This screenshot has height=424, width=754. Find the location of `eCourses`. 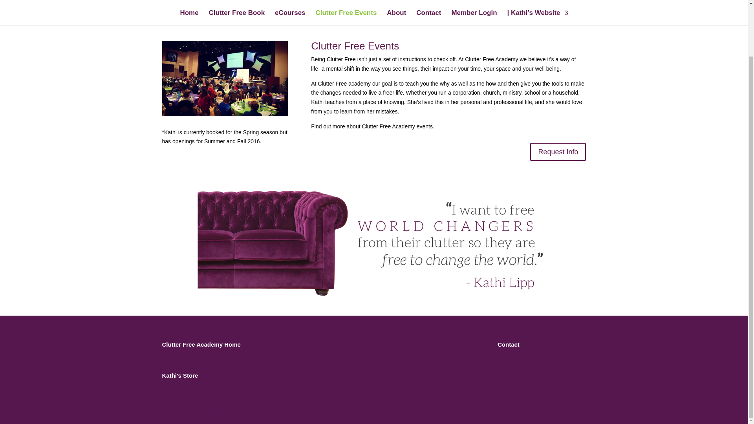

eCourses is located at coordinates (290, 17).